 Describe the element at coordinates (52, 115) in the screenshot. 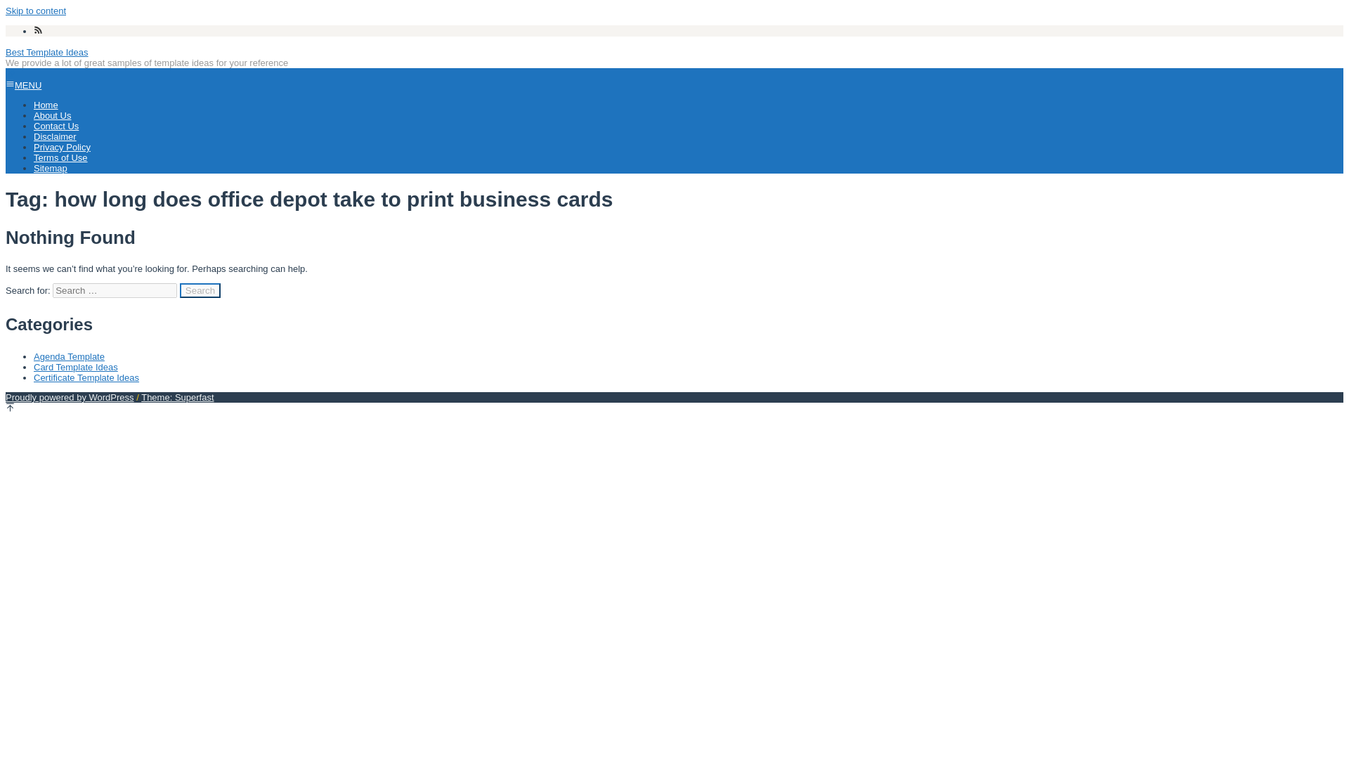

I see `About Us` at that location.